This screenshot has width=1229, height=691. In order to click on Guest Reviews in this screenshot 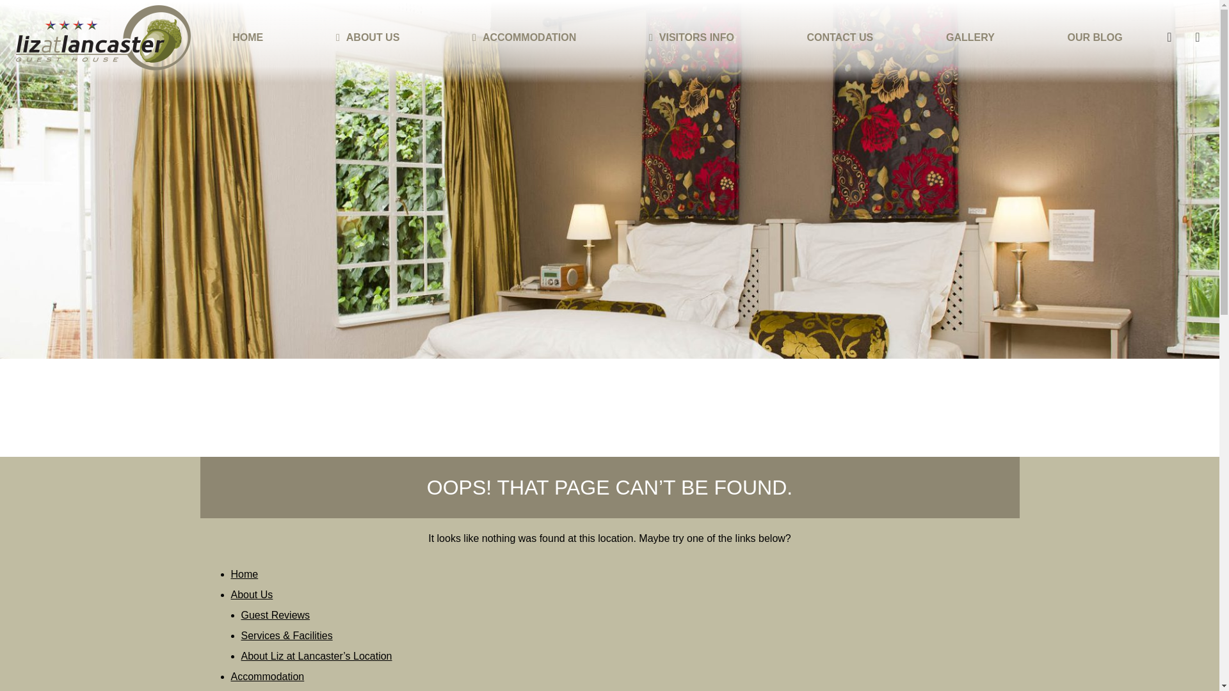, I will do `click(275, 614)`.